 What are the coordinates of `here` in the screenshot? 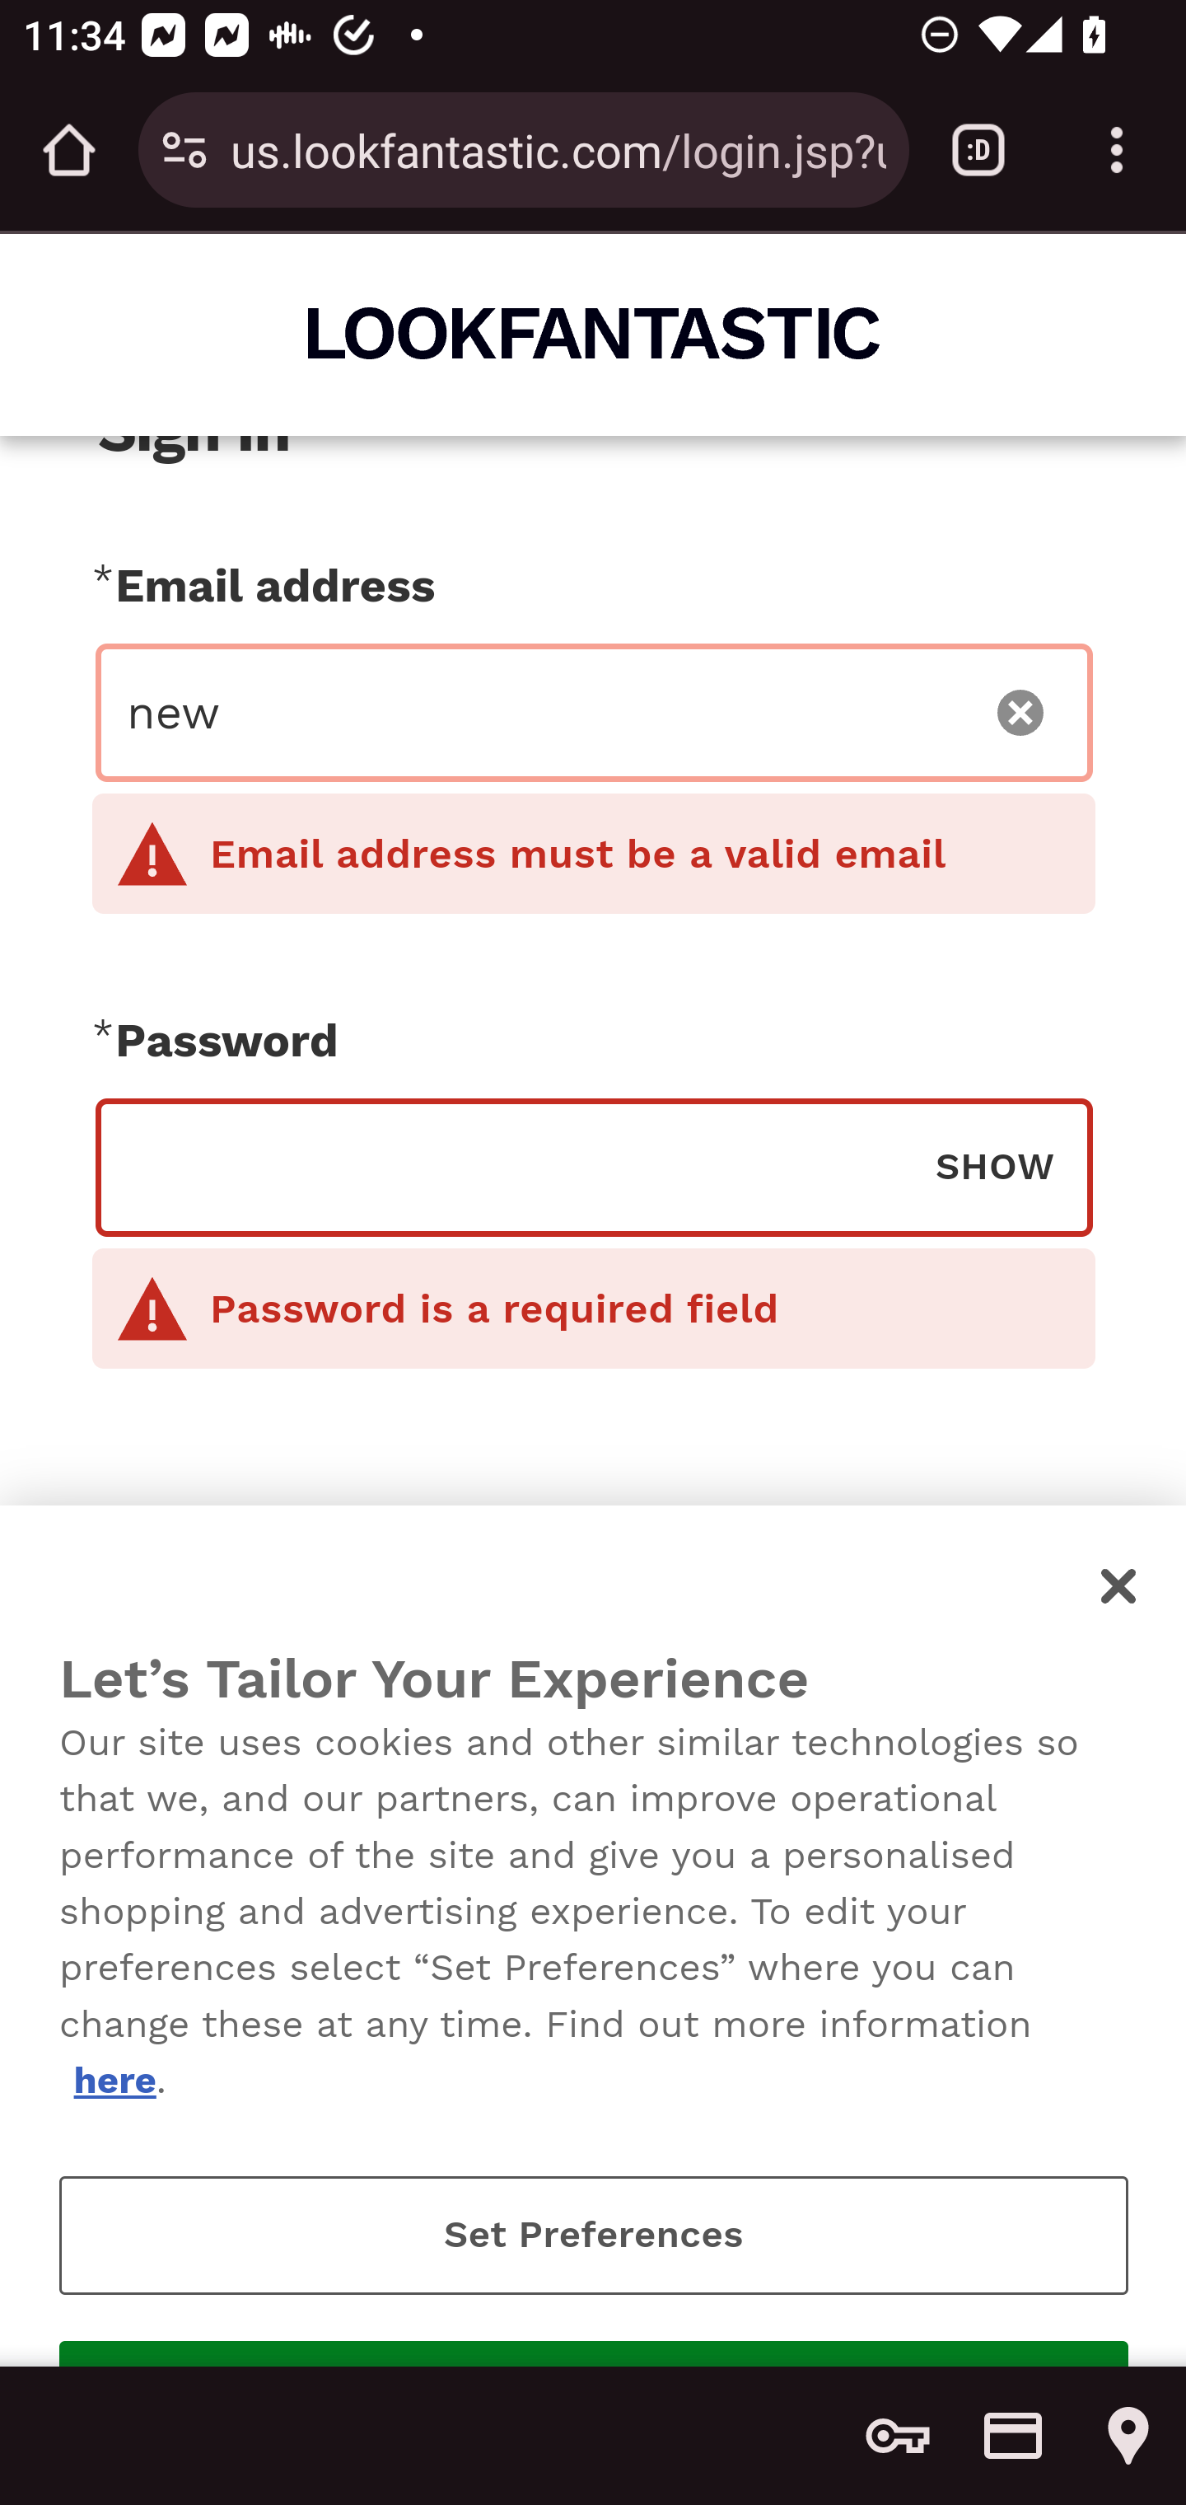 It's located at (114, 2080).